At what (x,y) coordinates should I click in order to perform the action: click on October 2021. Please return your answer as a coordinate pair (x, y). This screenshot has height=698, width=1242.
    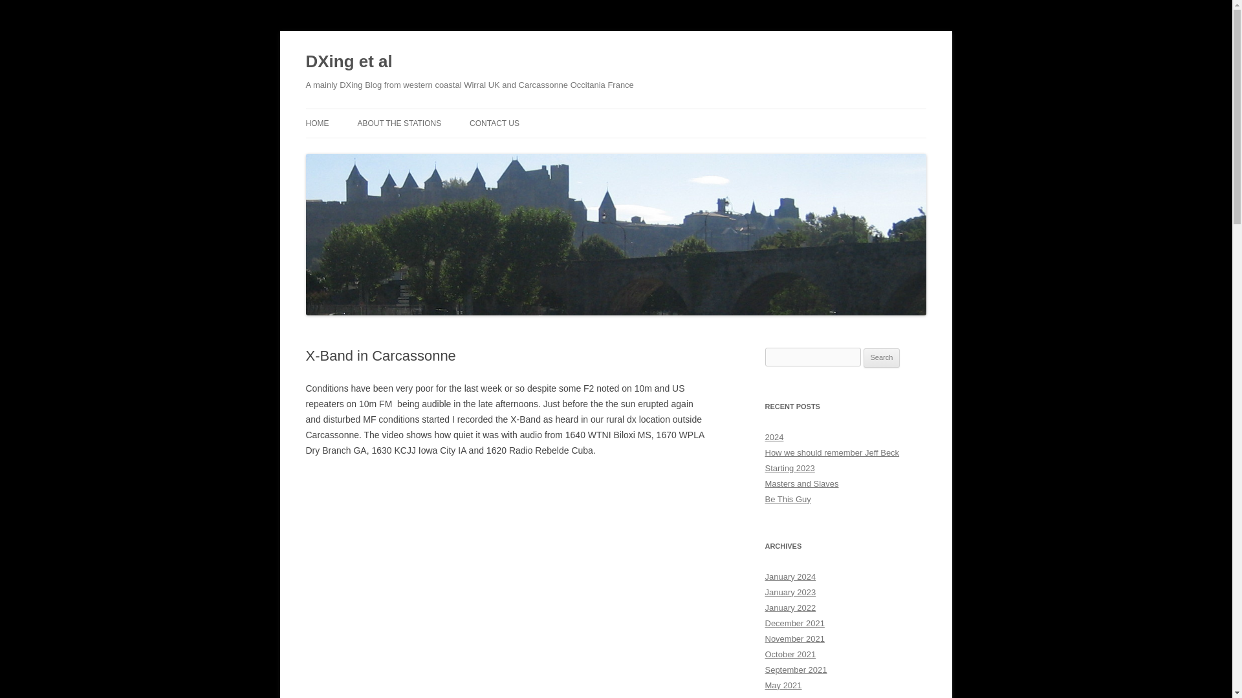
    Looking at the image, I should click on (790, 654).